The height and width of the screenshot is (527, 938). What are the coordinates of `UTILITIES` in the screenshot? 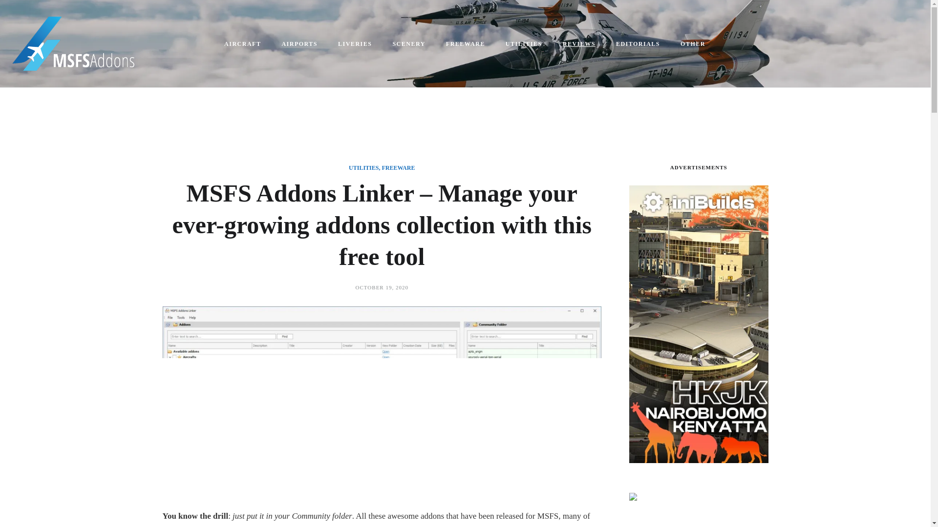 It's located at (525, 44).